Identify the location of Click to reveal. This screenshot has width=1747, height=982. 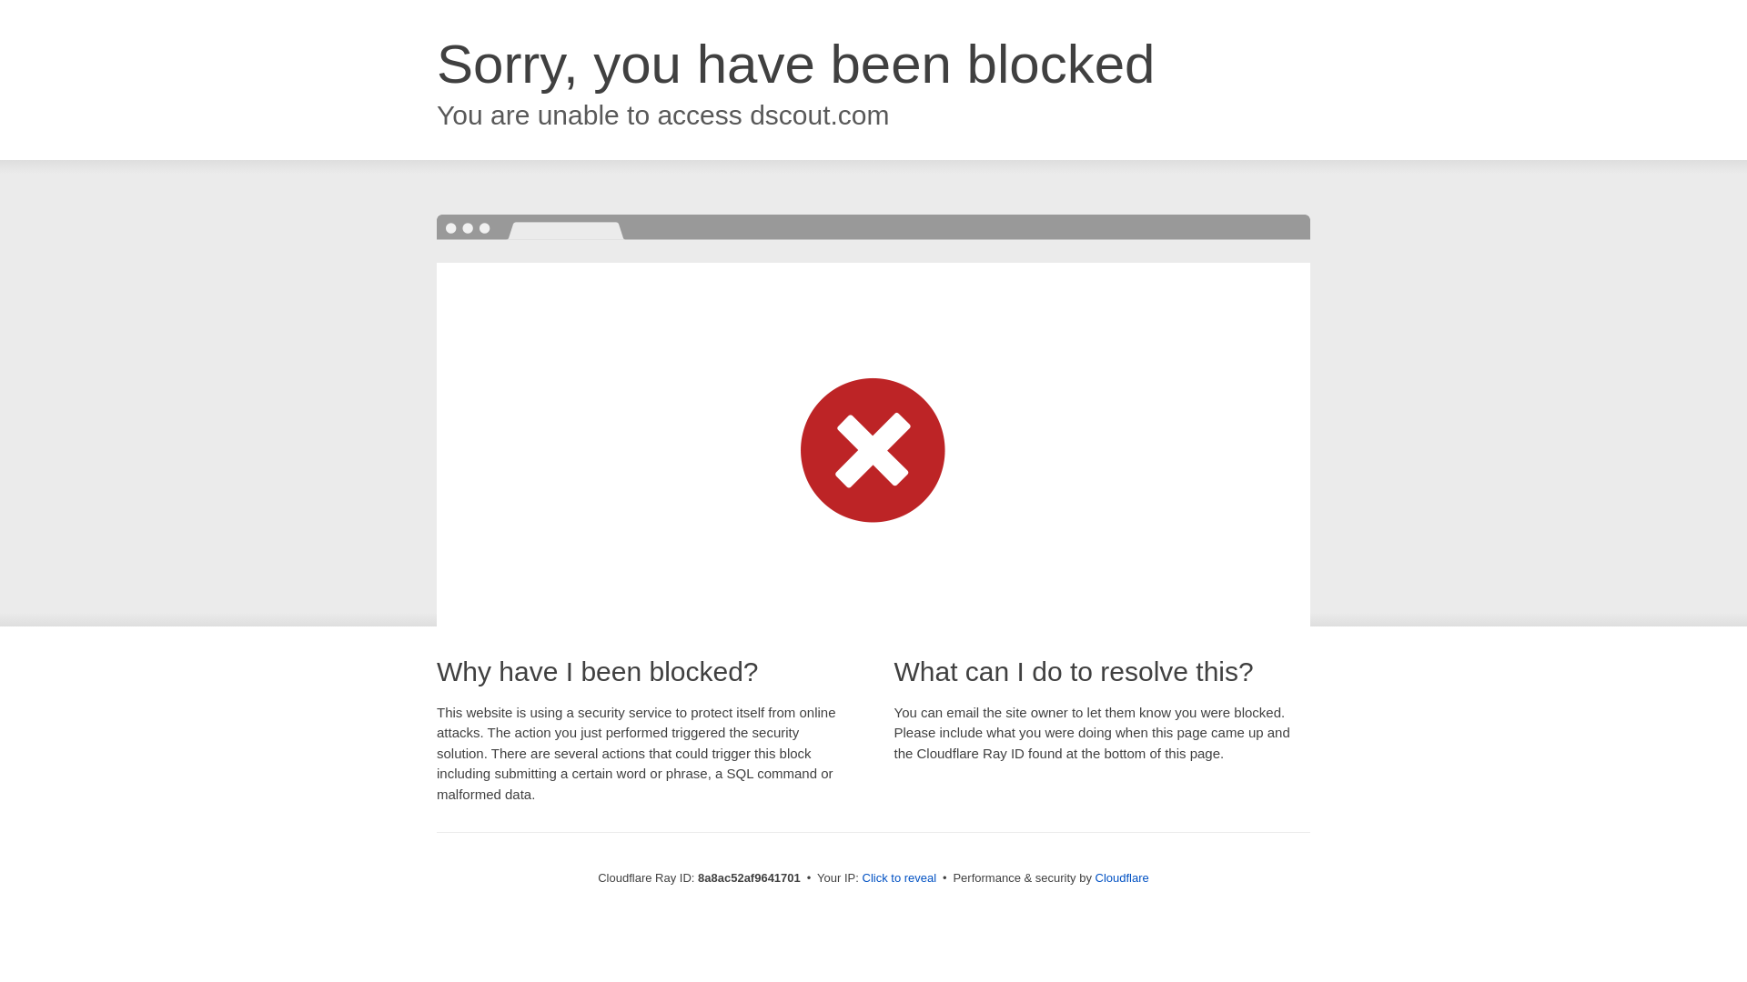
(899, 878).